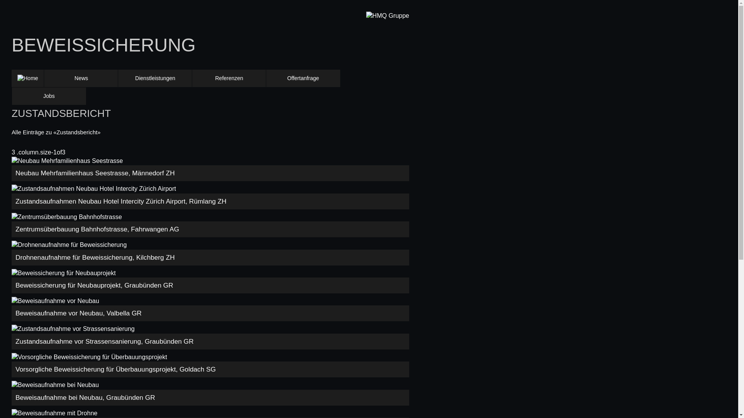 The width and height of the screenshot is (744, 418). Describe the element at coordinates (155, 79) in the screenshot. I see `Dienstleistungen` at that location.